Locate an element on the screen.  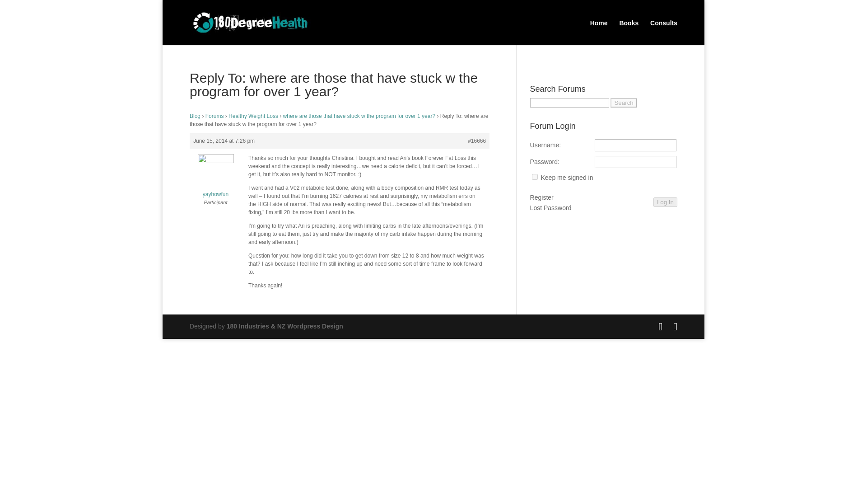
yayhowfun is located at coordinates (216, 178).